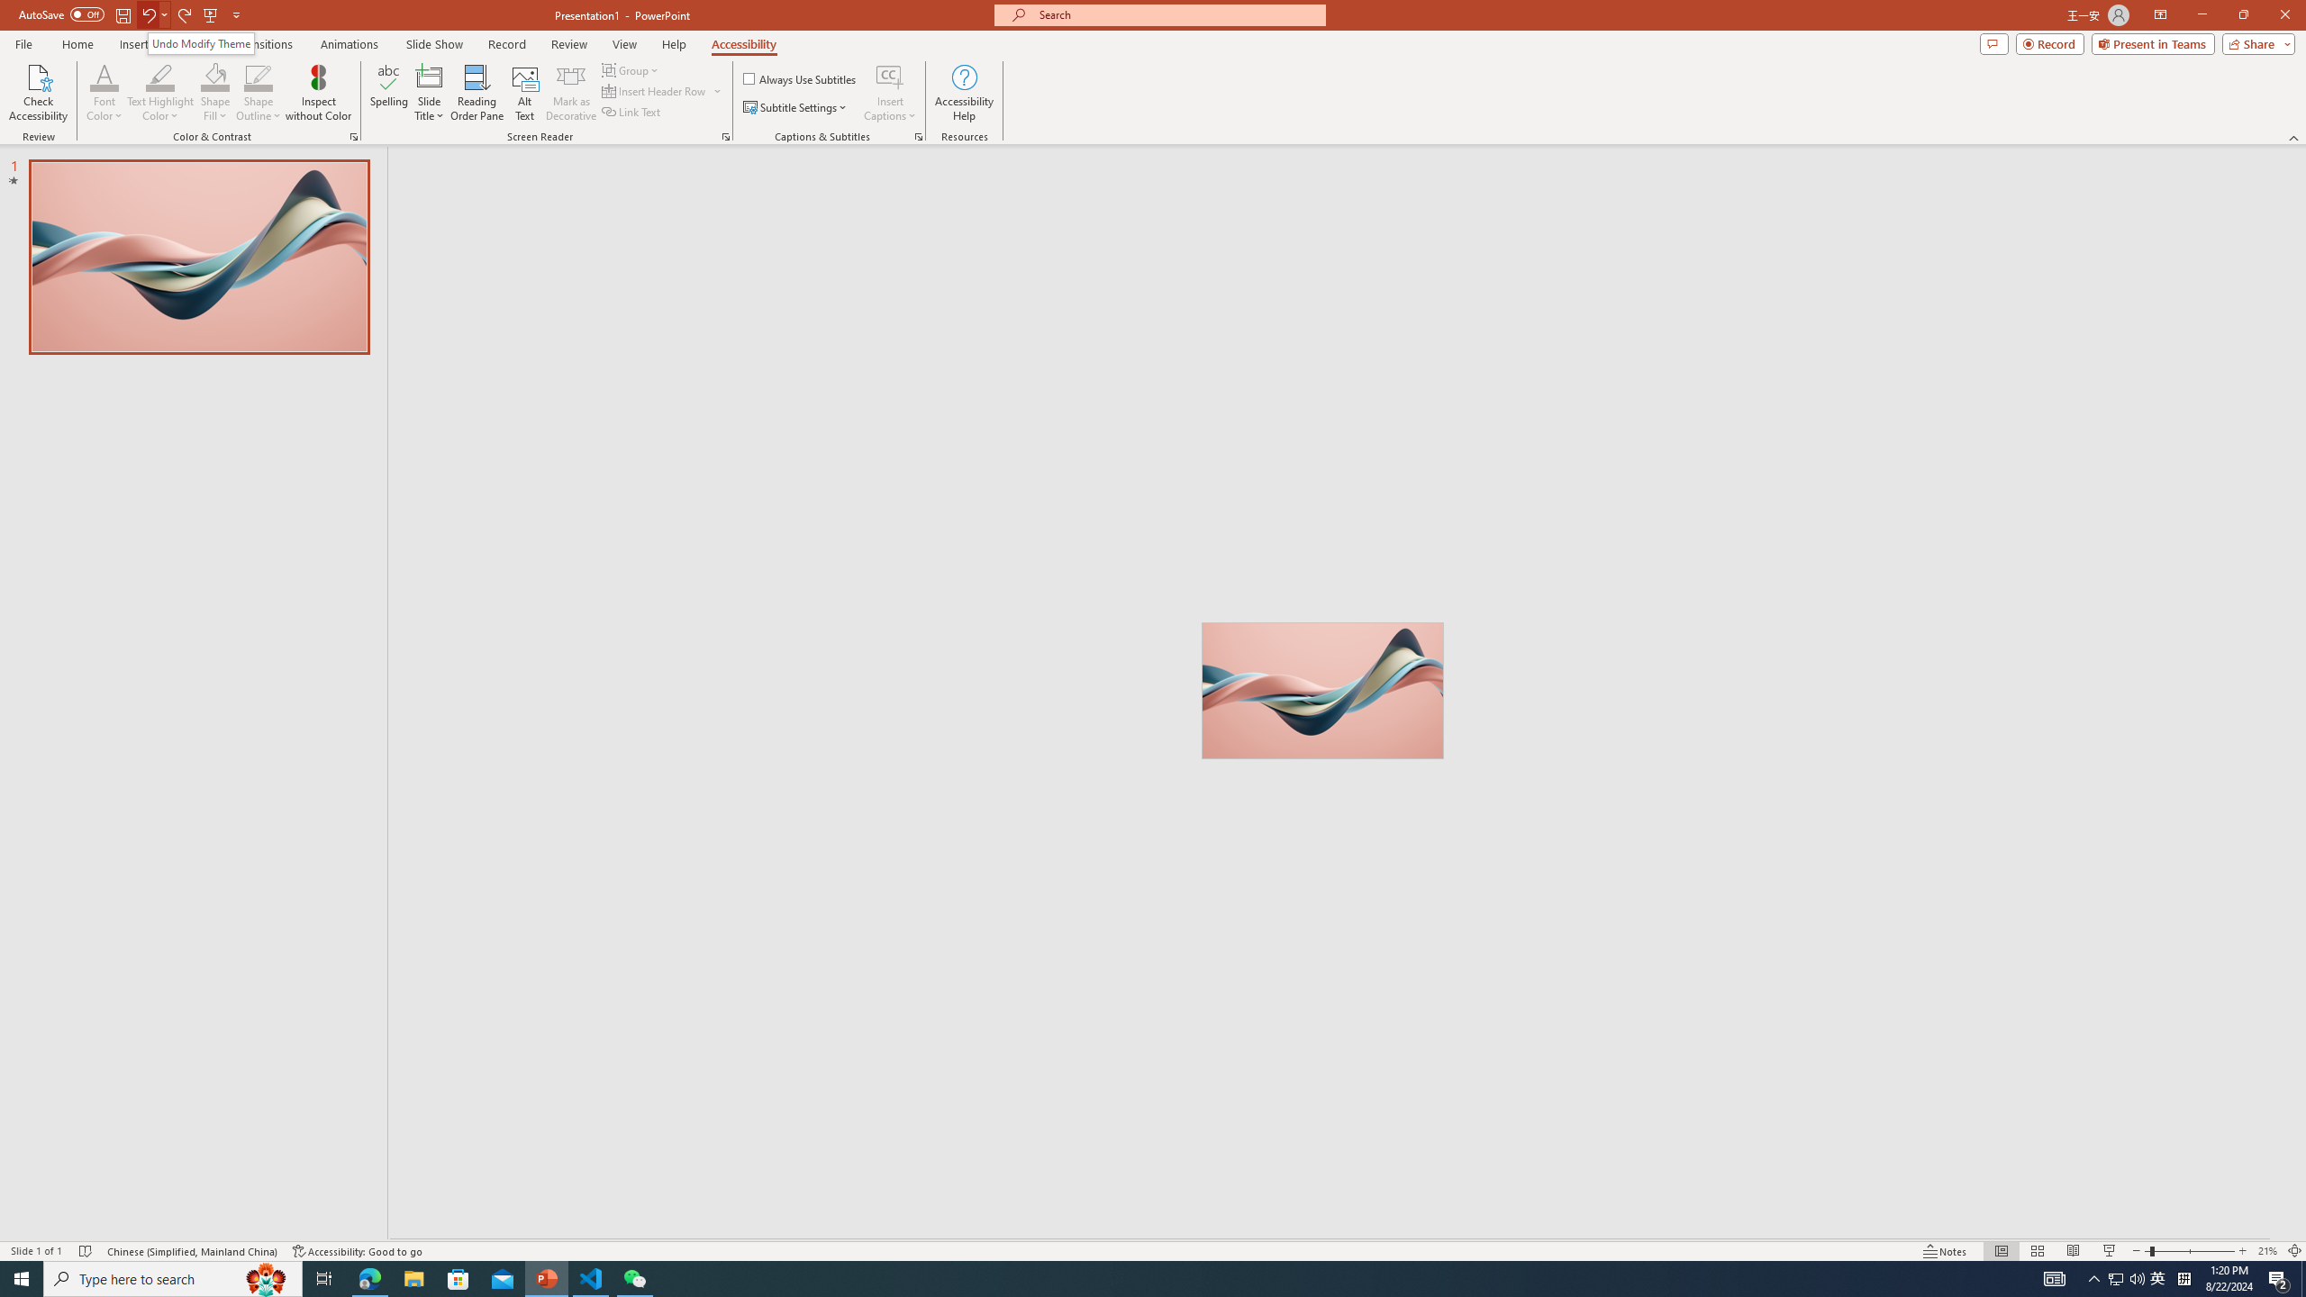 The image size is (2306, 1297). What do you see at coordinates (796, 108) in the screenshot?
I see `Subtitle Settings` at bounding box center [796, 108].